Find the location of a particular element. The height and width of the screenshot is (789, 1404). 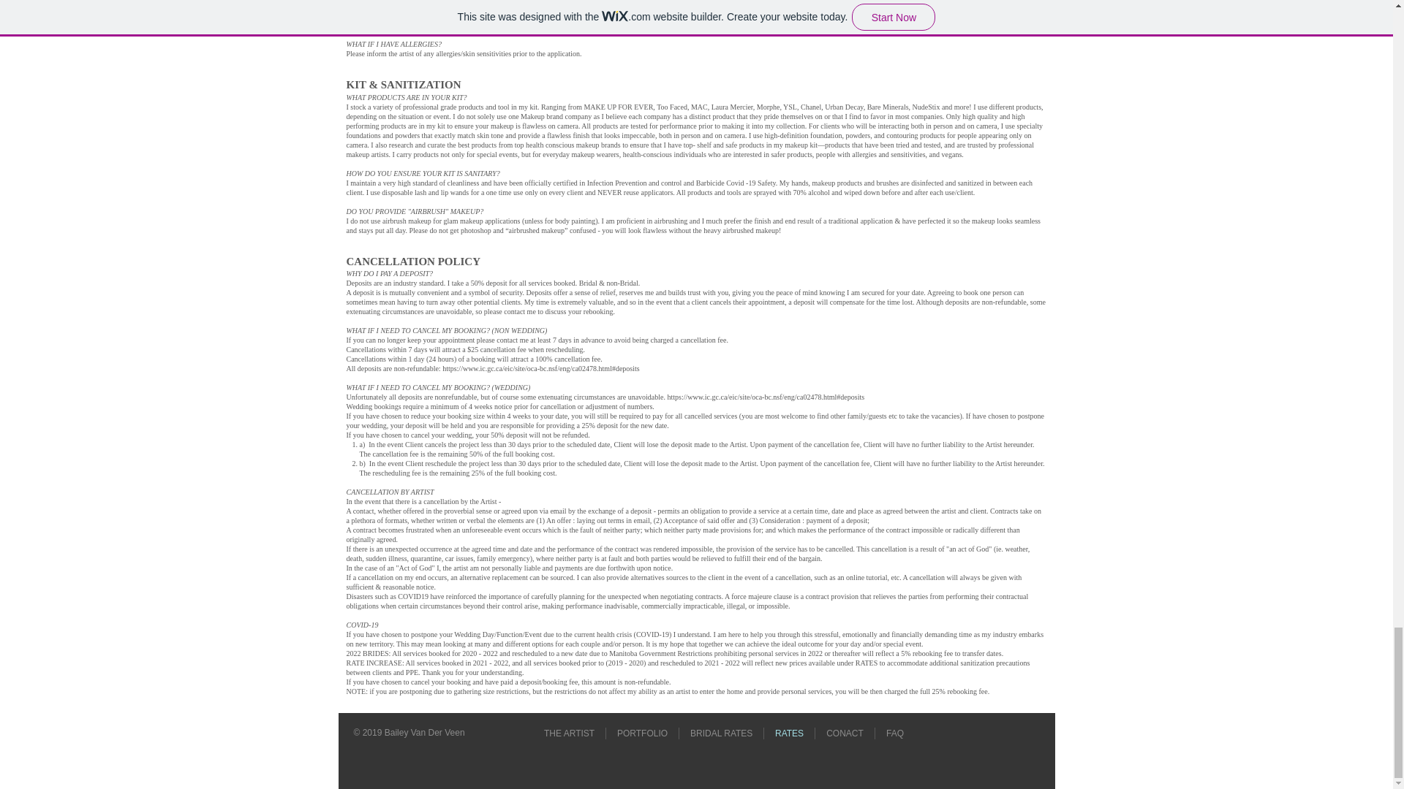

THE ARTIST is located at coordinates (569, 733).